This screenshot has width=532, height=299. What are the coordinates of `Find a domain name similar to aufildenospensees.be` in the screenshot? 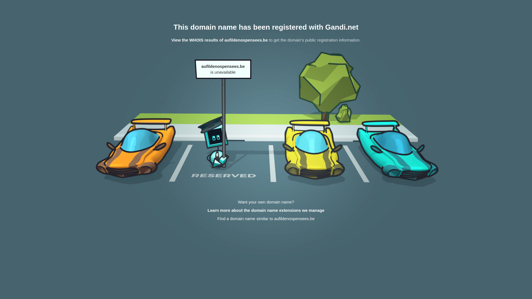 It's located at (266, 219).